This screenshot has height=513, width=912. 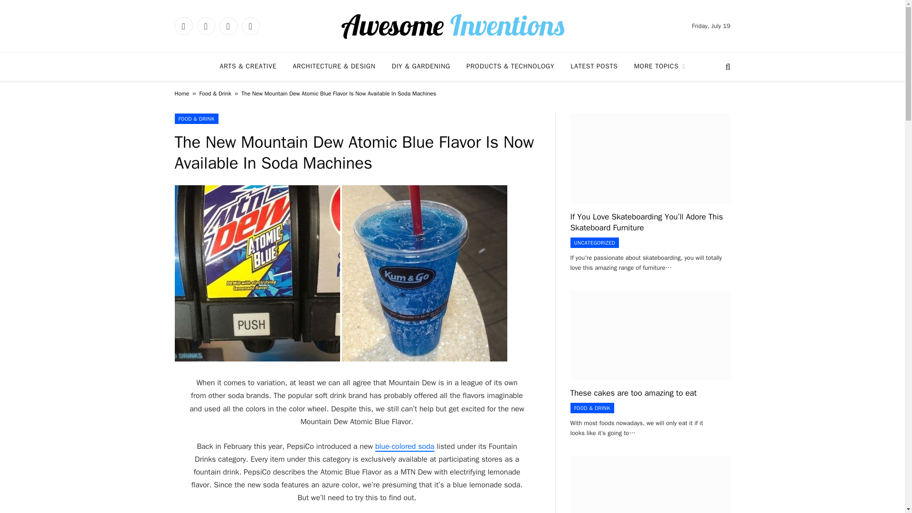 I want to click on Home, so click(x=182, y=94).